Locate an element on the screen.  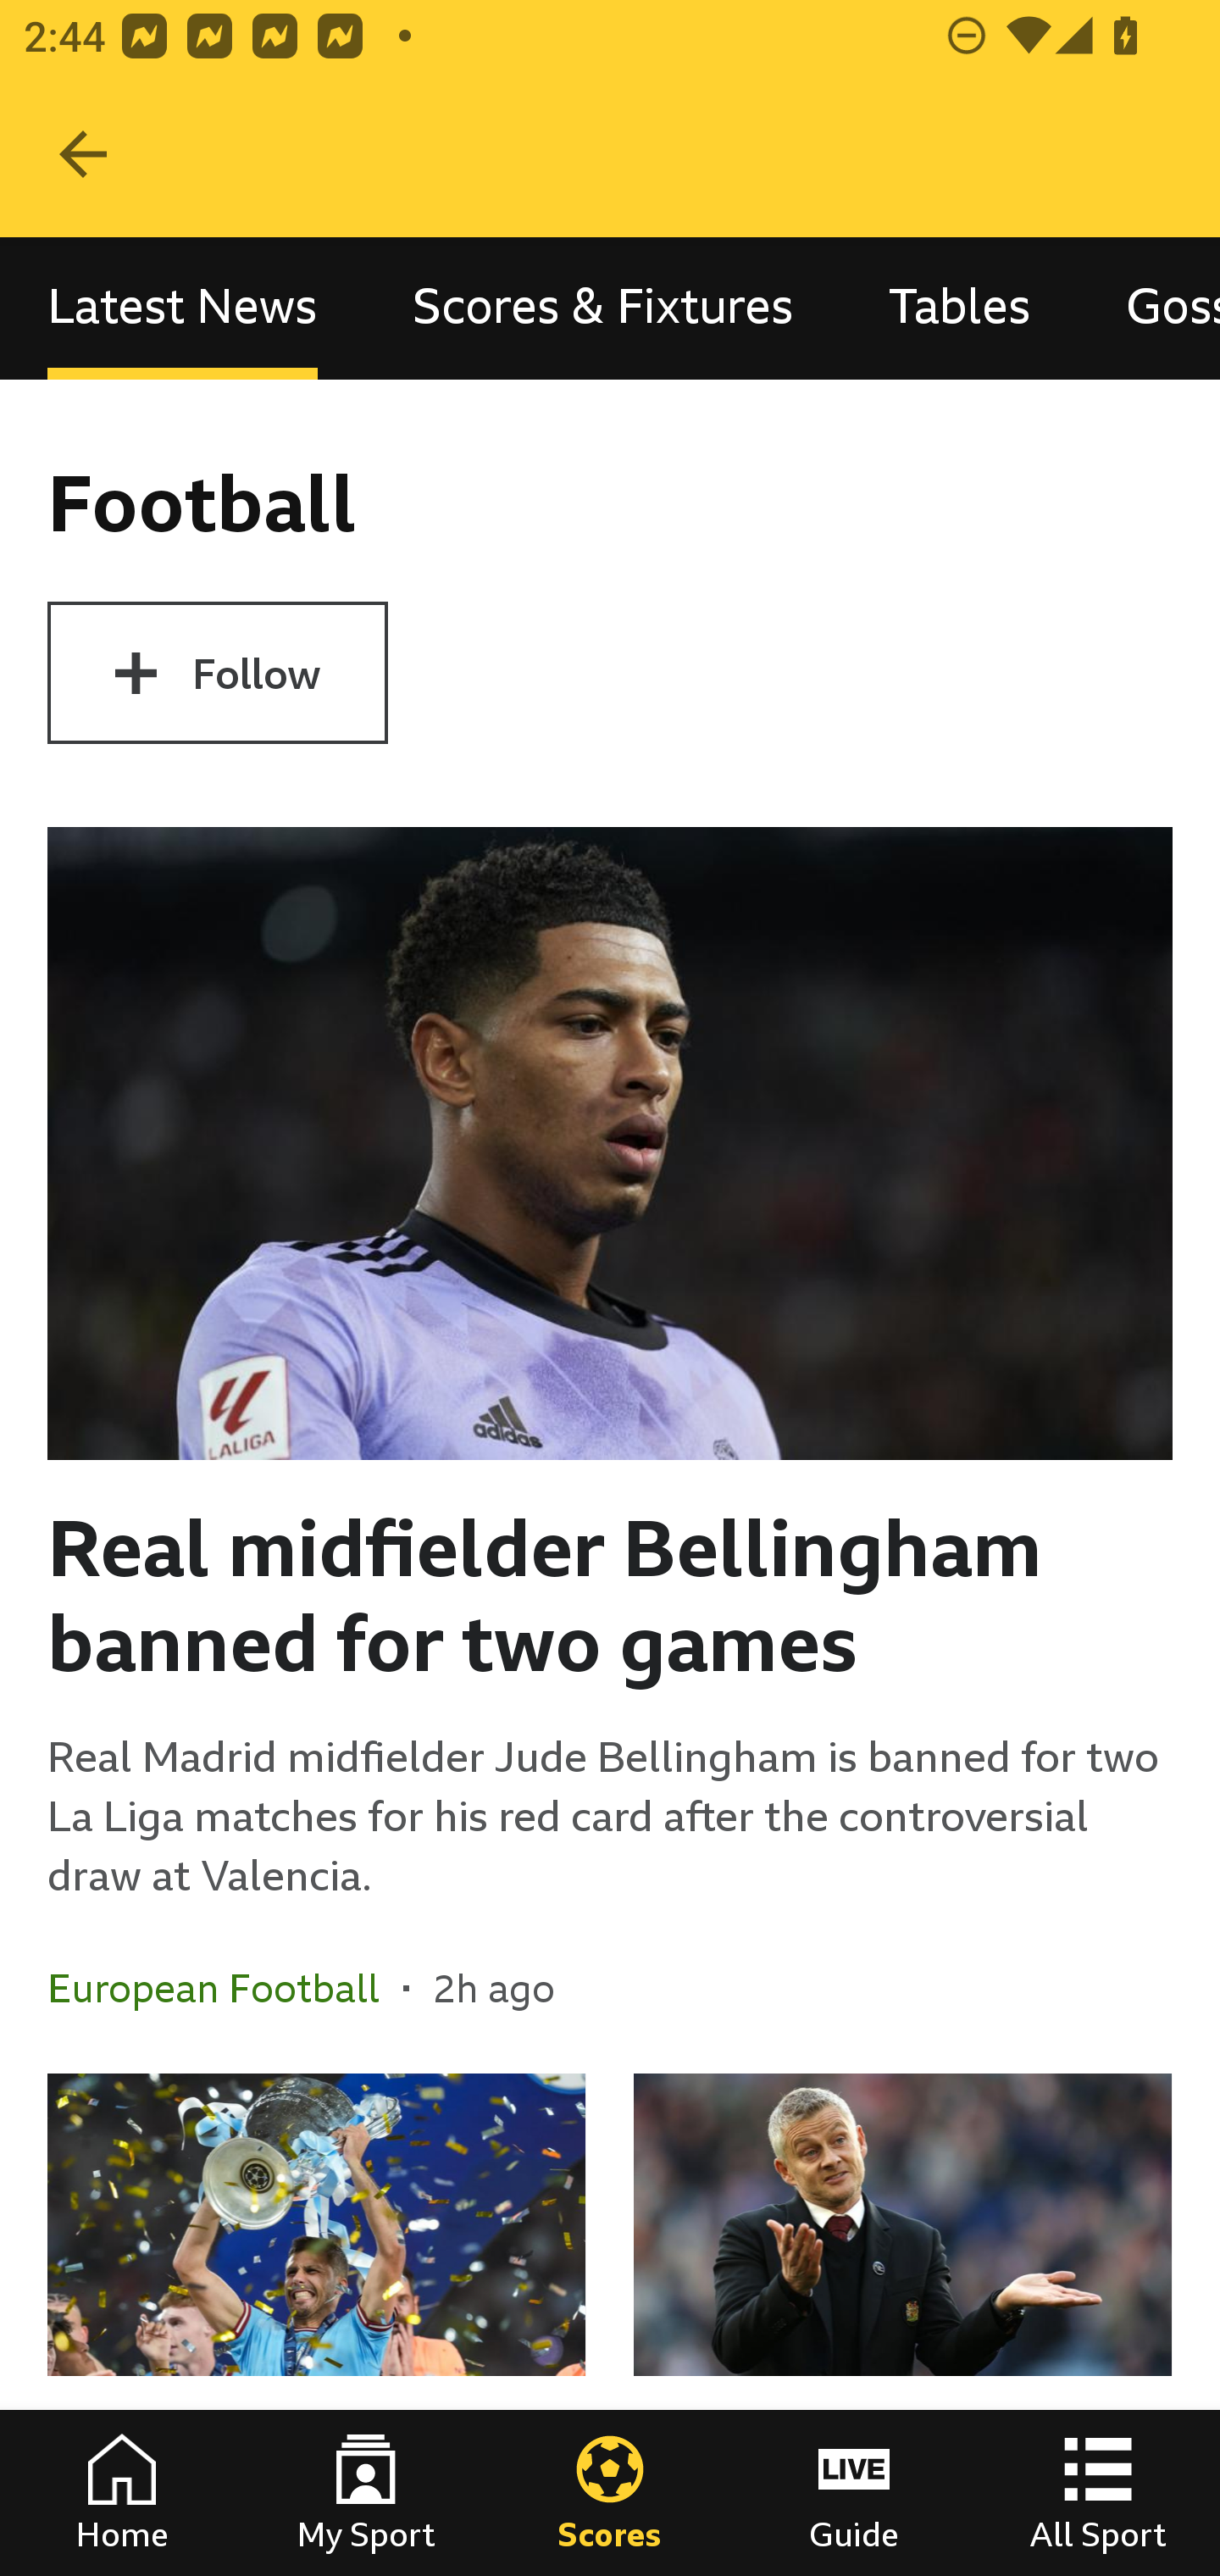
European Football In the section European Football is located at coordinates (225, 1987).